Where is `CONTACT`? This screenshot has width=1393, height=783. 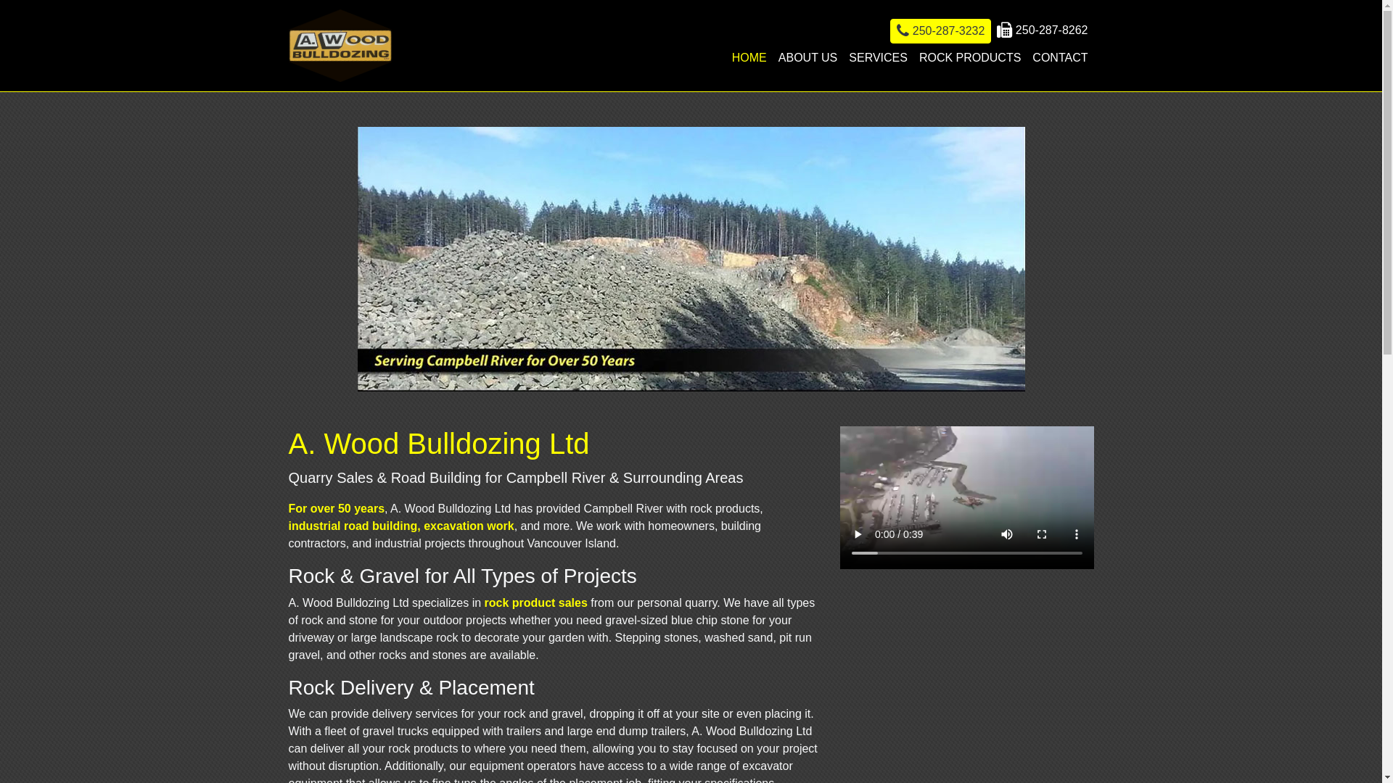
CONTACT is located at coordinates (1060, 58).